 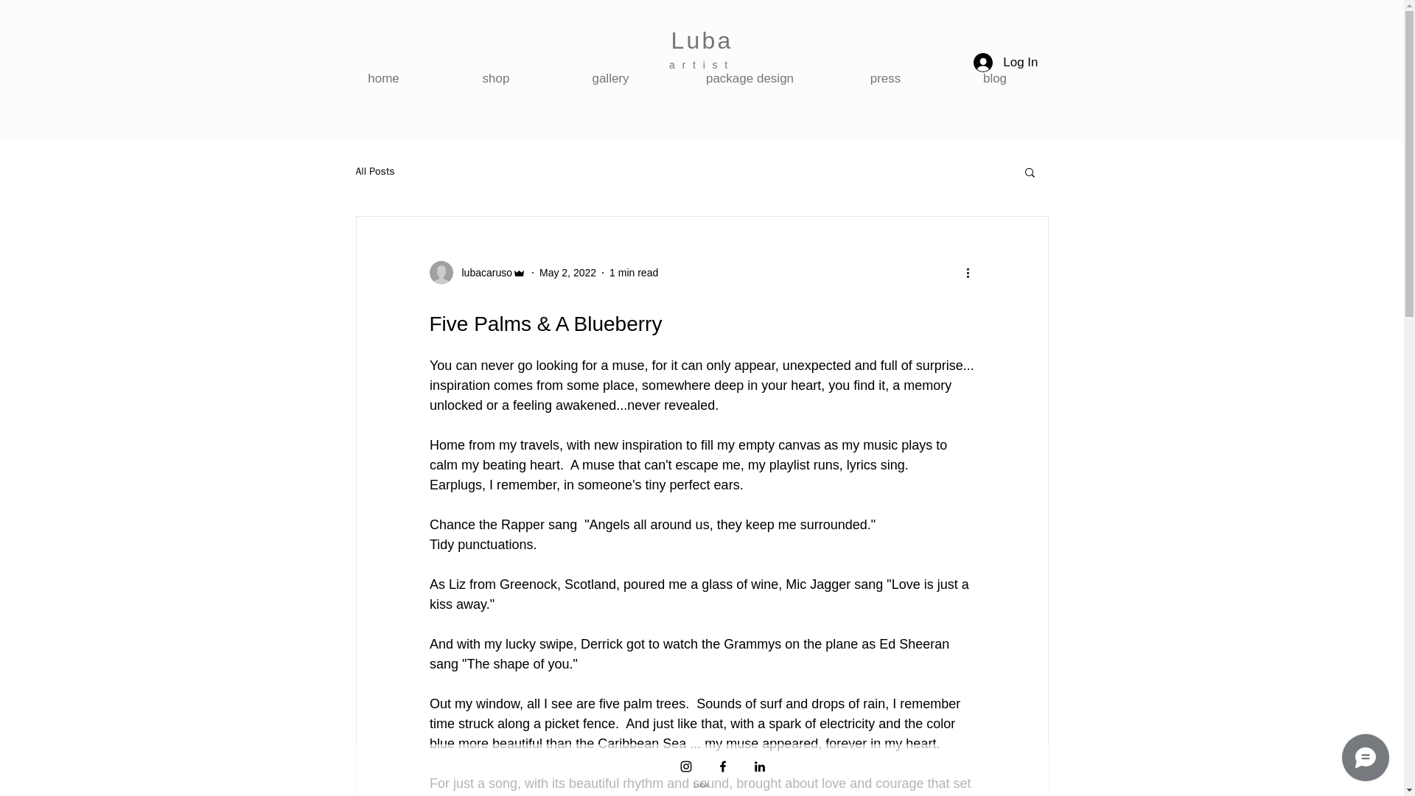 I want to click on blog, so click(x=995, y=78).